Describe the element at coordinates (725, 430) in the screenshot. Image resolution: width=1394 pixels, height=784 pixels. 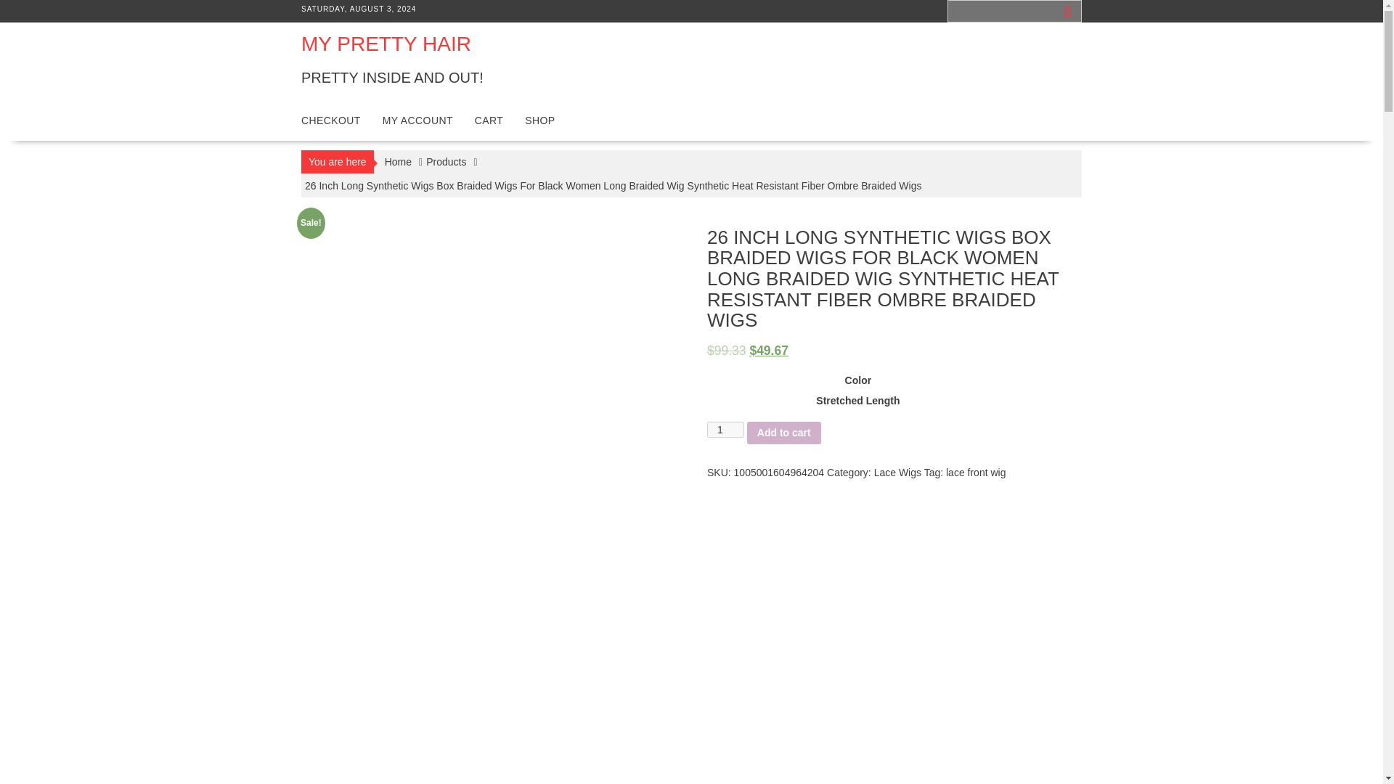
I see `1` at that location.